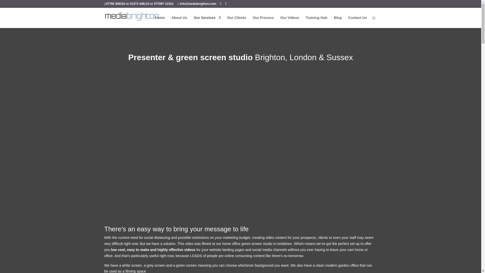  I want to click on Our Videos, so click(289, 22).